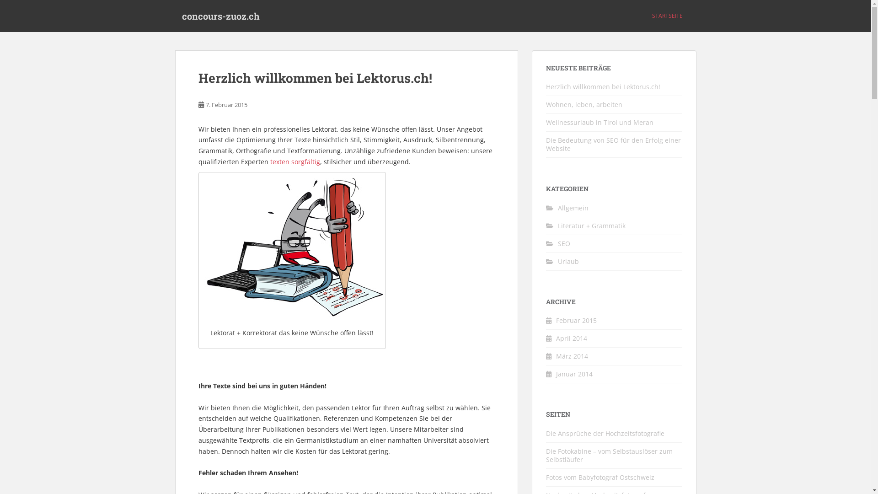 The height and width of the screenshot is (494, 878). Describe the element at coordinates (592, 226) in the screenshot. I see `Literatur + Grammatik` at that location.